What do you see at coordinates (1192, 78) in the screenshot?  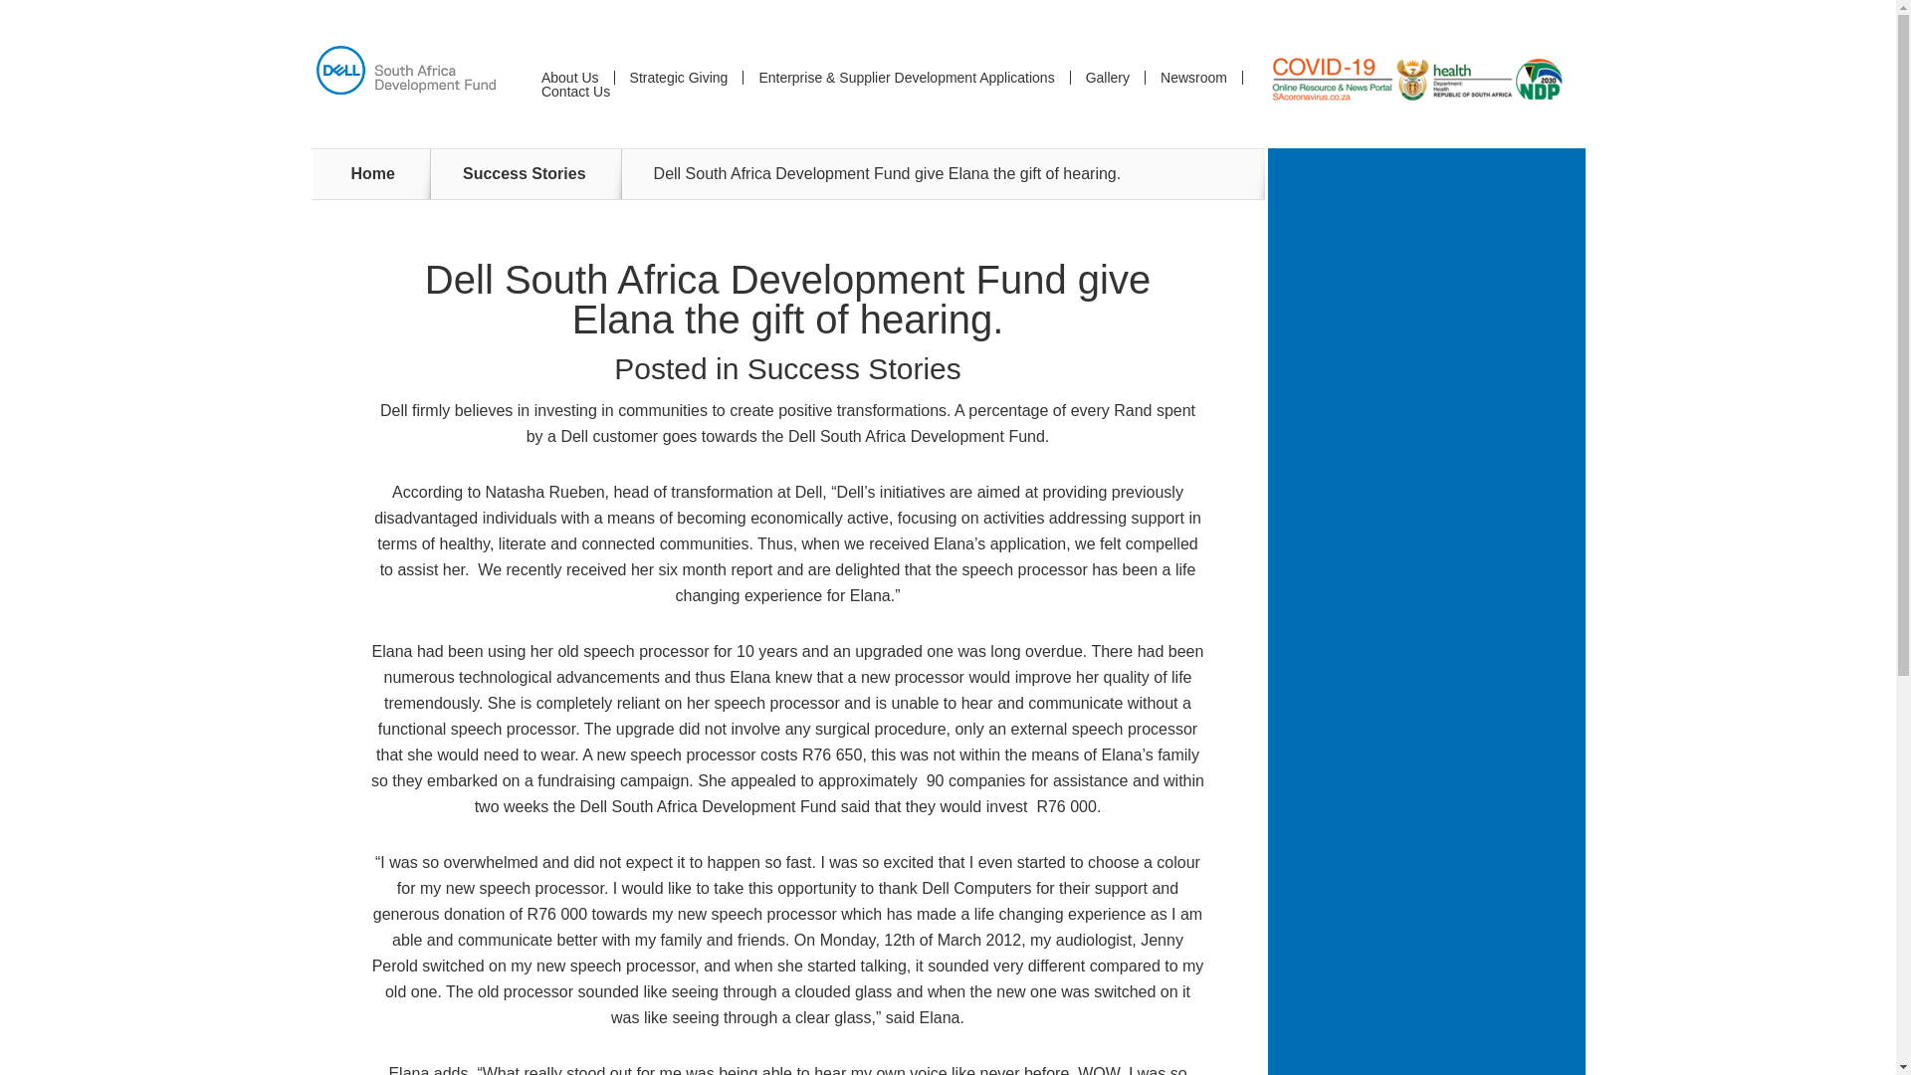 I see `Newsroom` at bounding box center [1192, 78].